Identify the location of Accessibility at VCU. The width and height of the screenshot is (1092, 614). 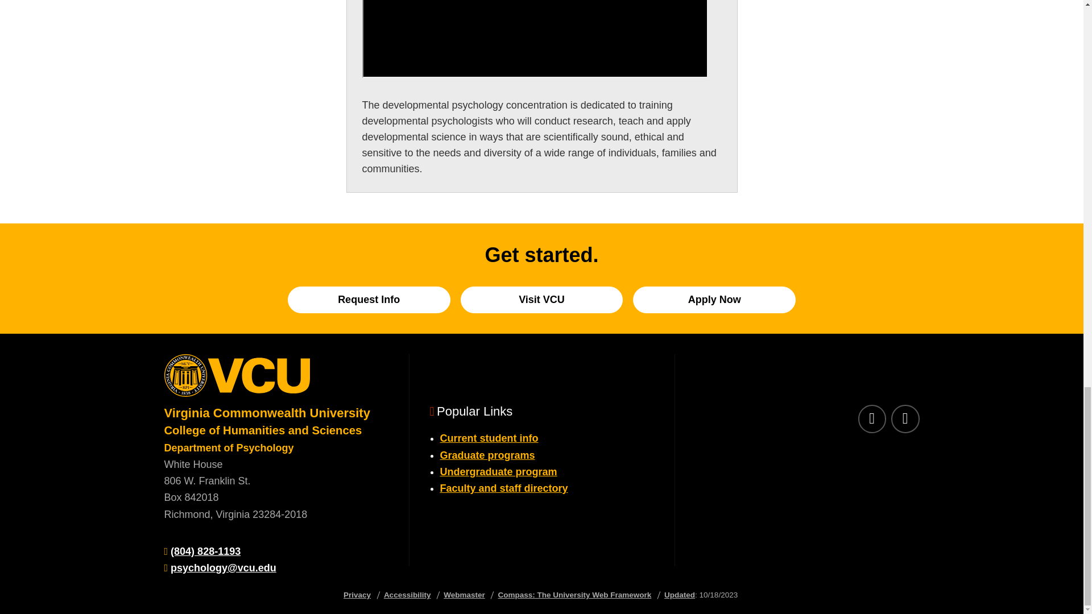
(407, 595).